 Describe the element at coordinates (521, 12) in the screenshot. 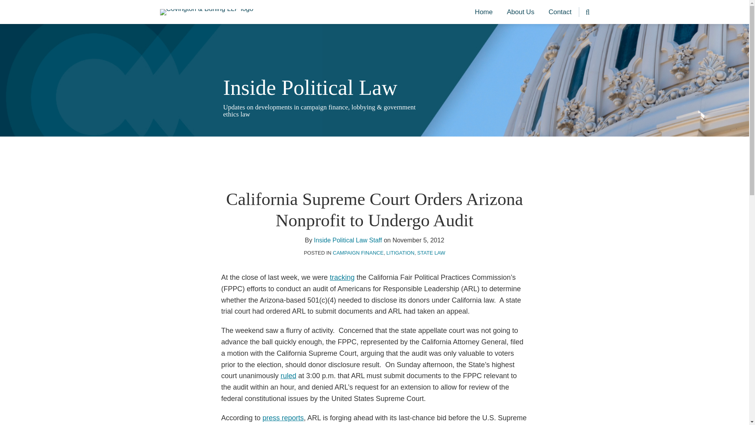

I see `About Us` at that location.